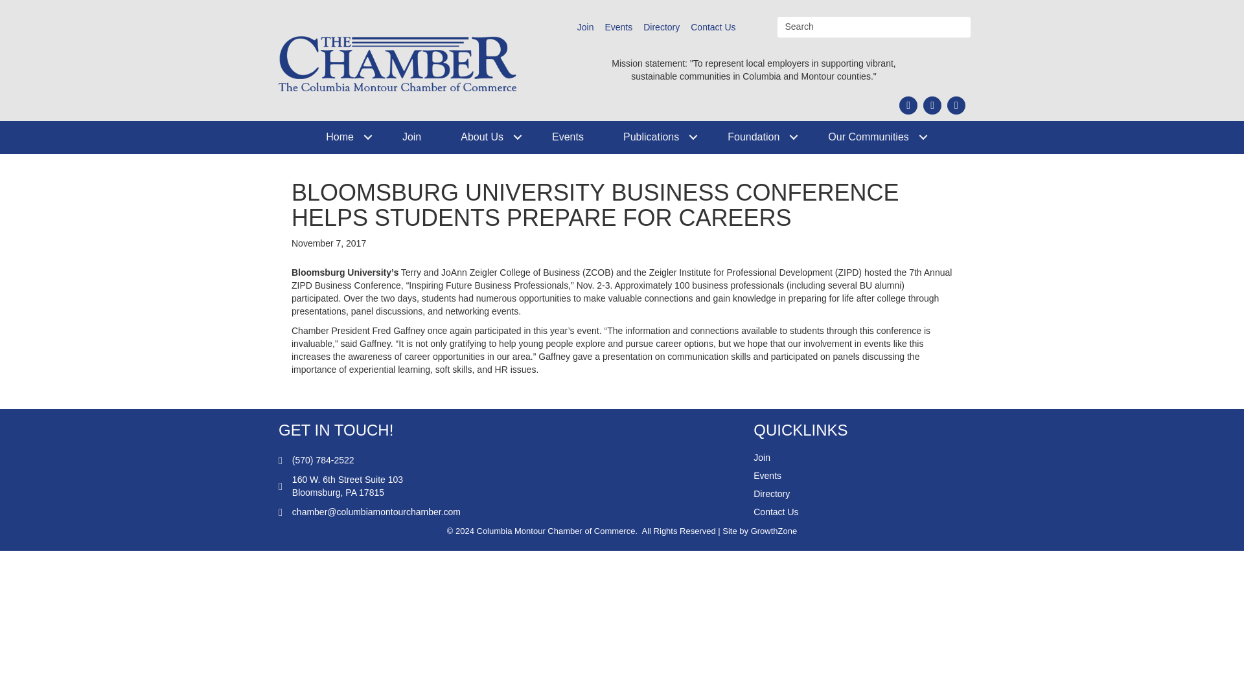 The image size is (1244, 699). Describe the element at coordinates (411, 137) in the screenshot. I see `Join` at that location.